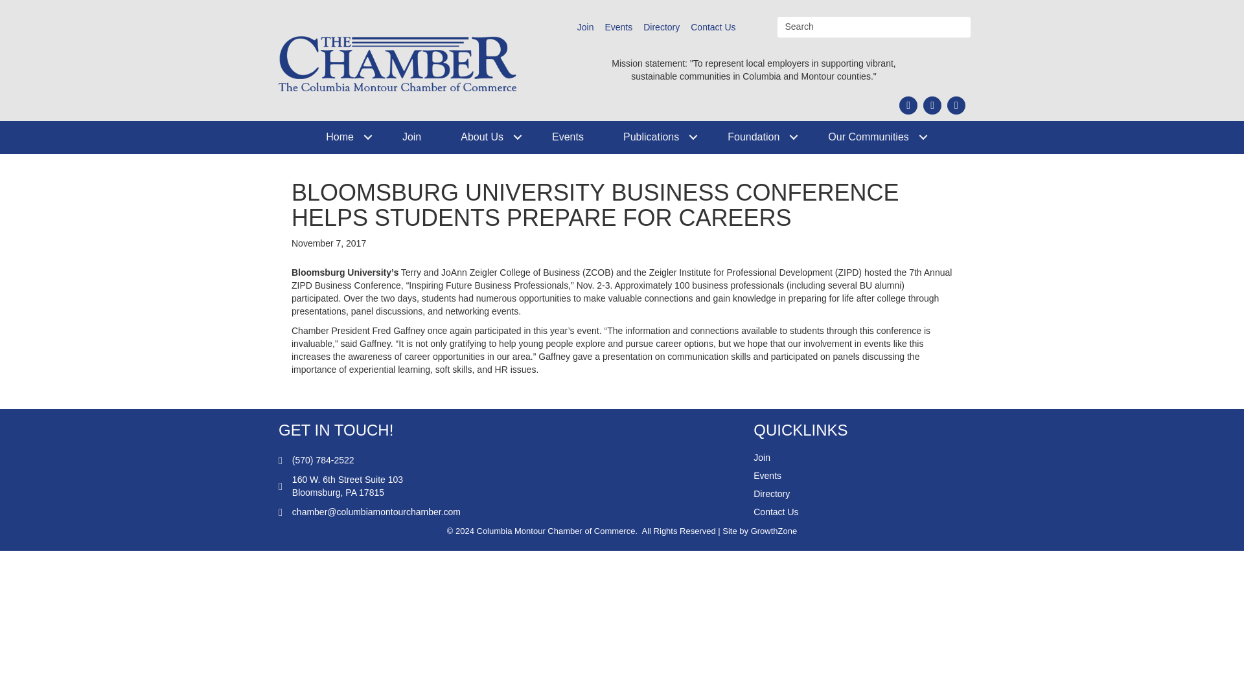 The image size is (1244, 699). Describe the element at coordinates (411, 137) in the screenshot. I see `Join` at that location.